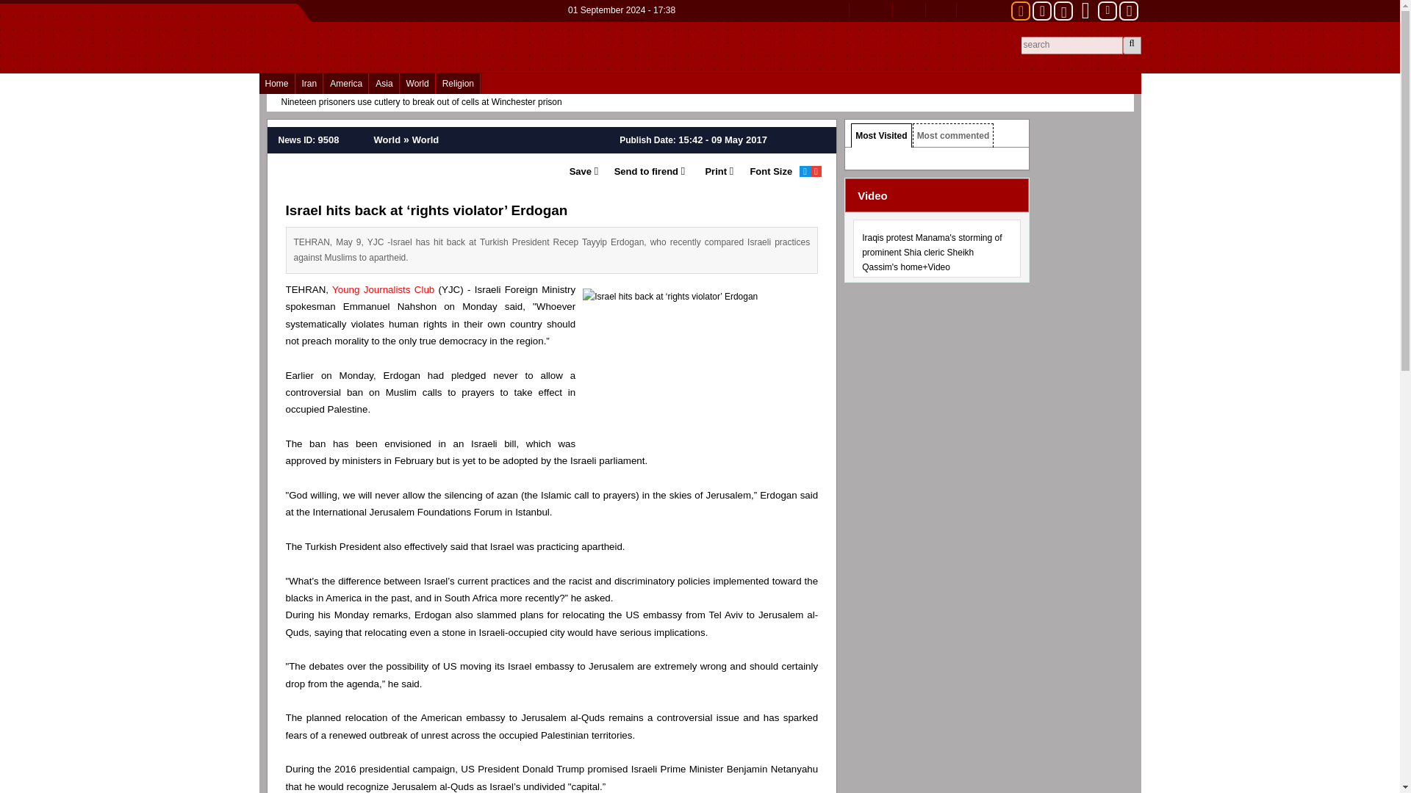 This screenshot has height=793, width=1411. Describe the element at coordinates (641, 172) in the screenshot. I see `Send to friends` at that location.